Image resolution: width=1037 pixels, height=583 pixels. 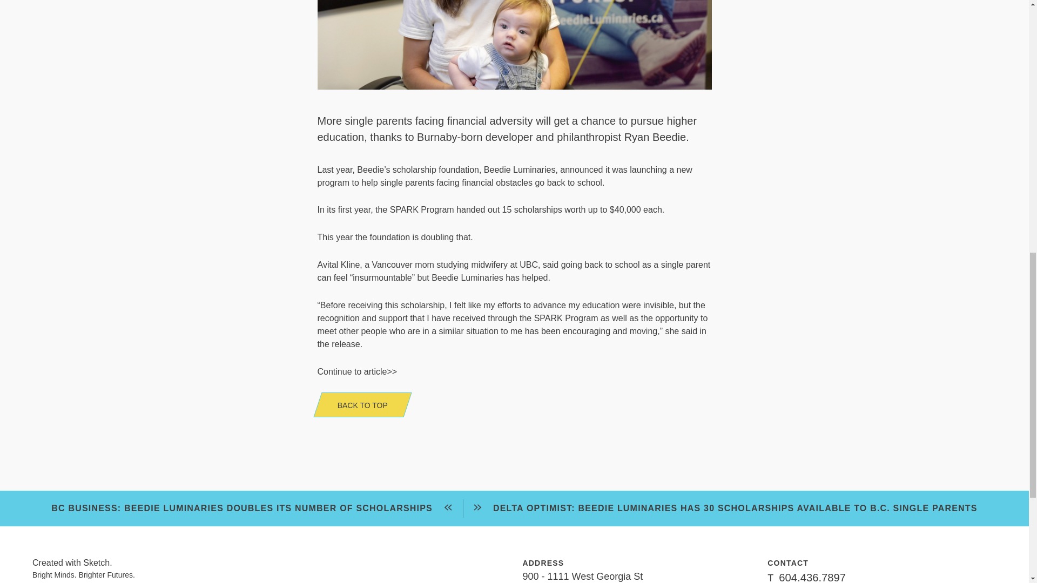 I want to click on 604.436.7897, so click(x=812, y=577).